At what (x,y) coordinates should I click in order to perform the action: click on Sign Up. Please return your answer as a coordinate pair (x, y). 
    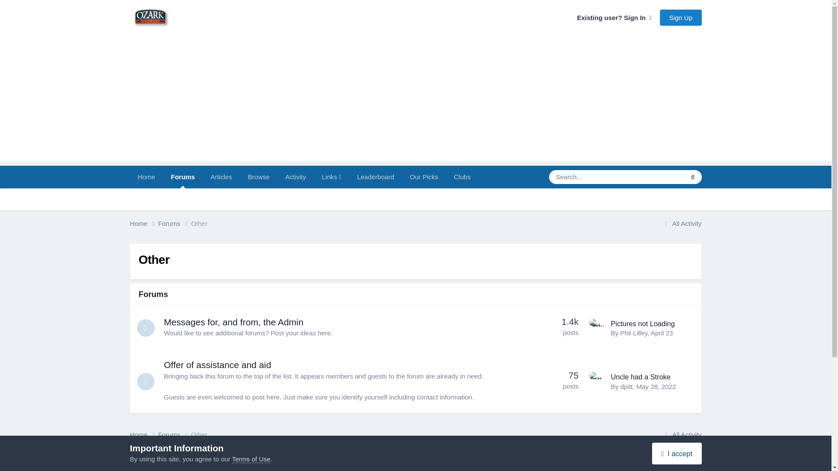
    Looking at the image, I should click on (681, 17).